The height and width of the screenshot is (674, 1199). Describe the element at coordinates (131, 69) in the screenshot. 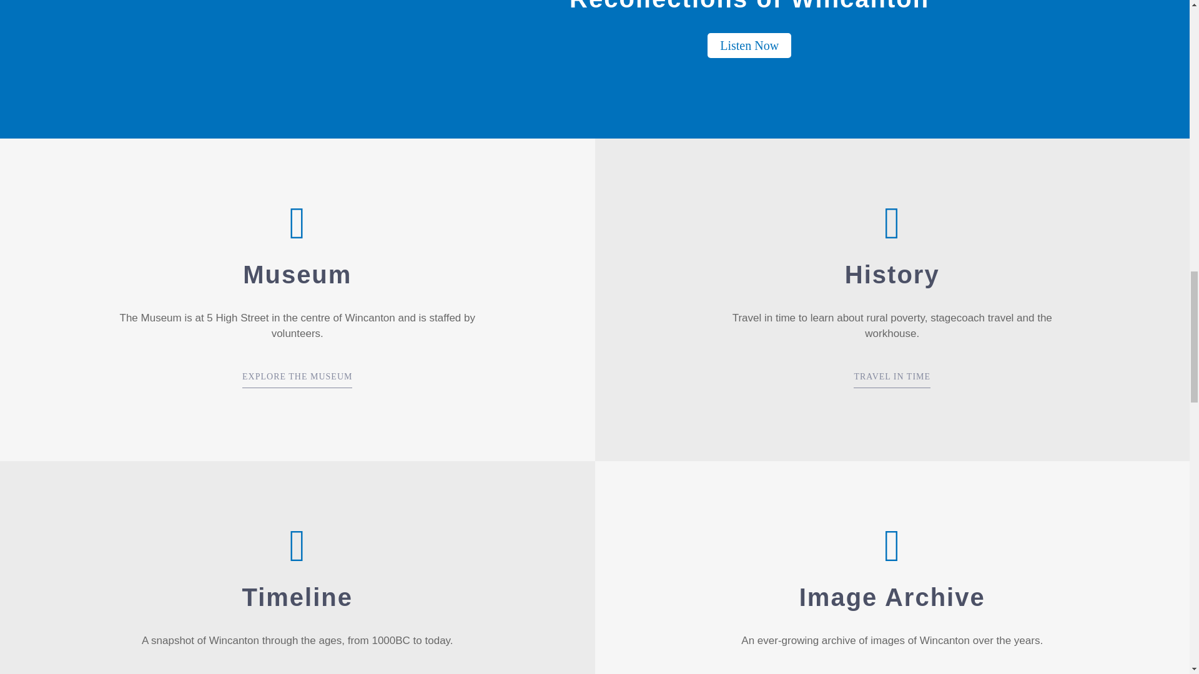

I see `Mircophone` at that location.